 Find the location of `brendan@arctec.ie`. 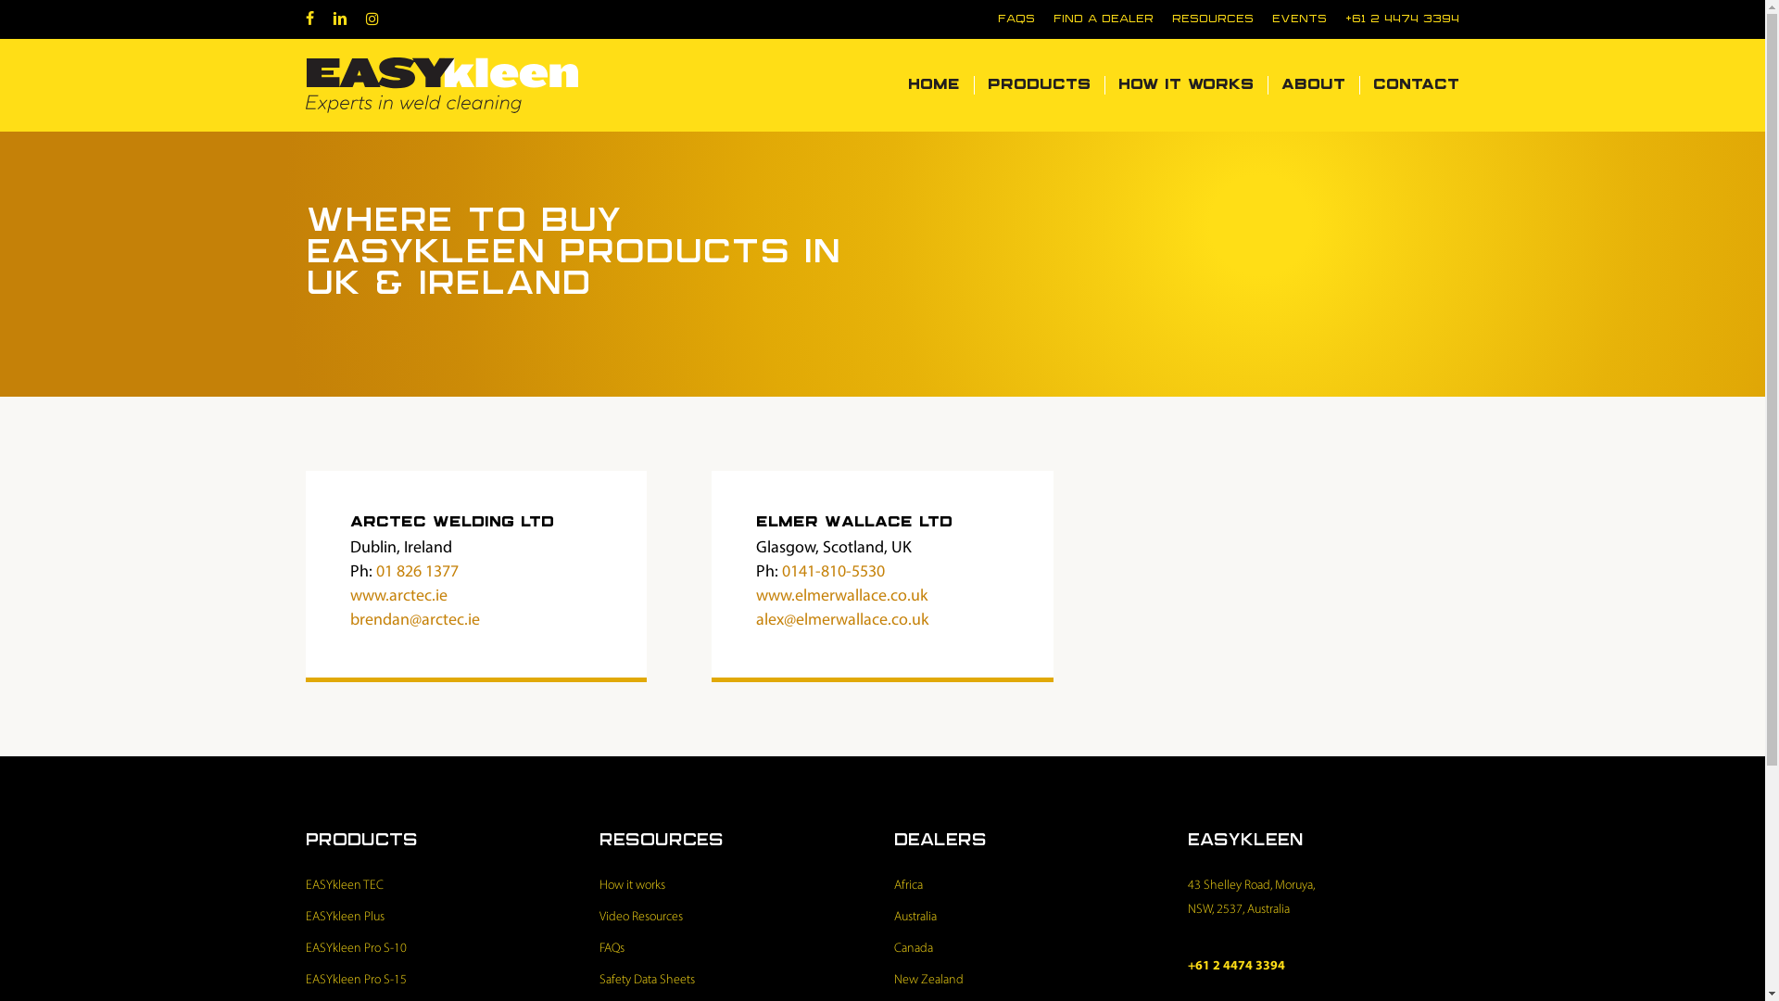

brendan@arctec.ie is located at coordinates (415, 621).